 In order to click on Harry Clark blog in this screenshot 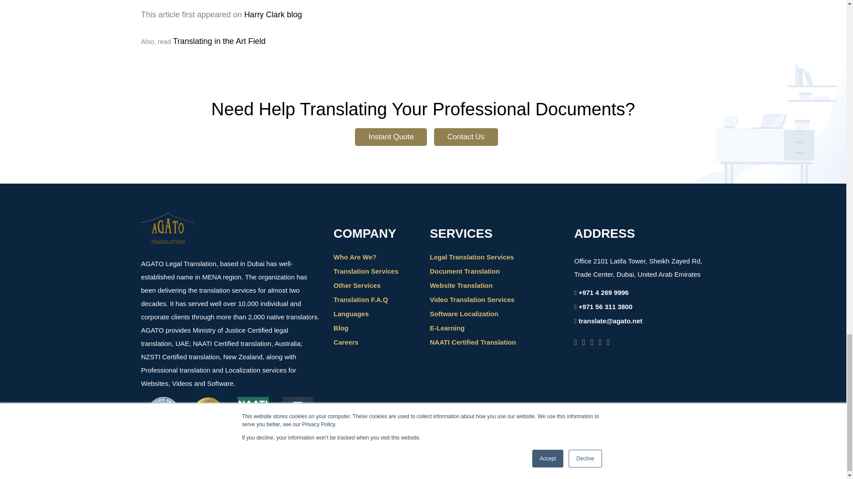, I will do `click(273, 14)`.